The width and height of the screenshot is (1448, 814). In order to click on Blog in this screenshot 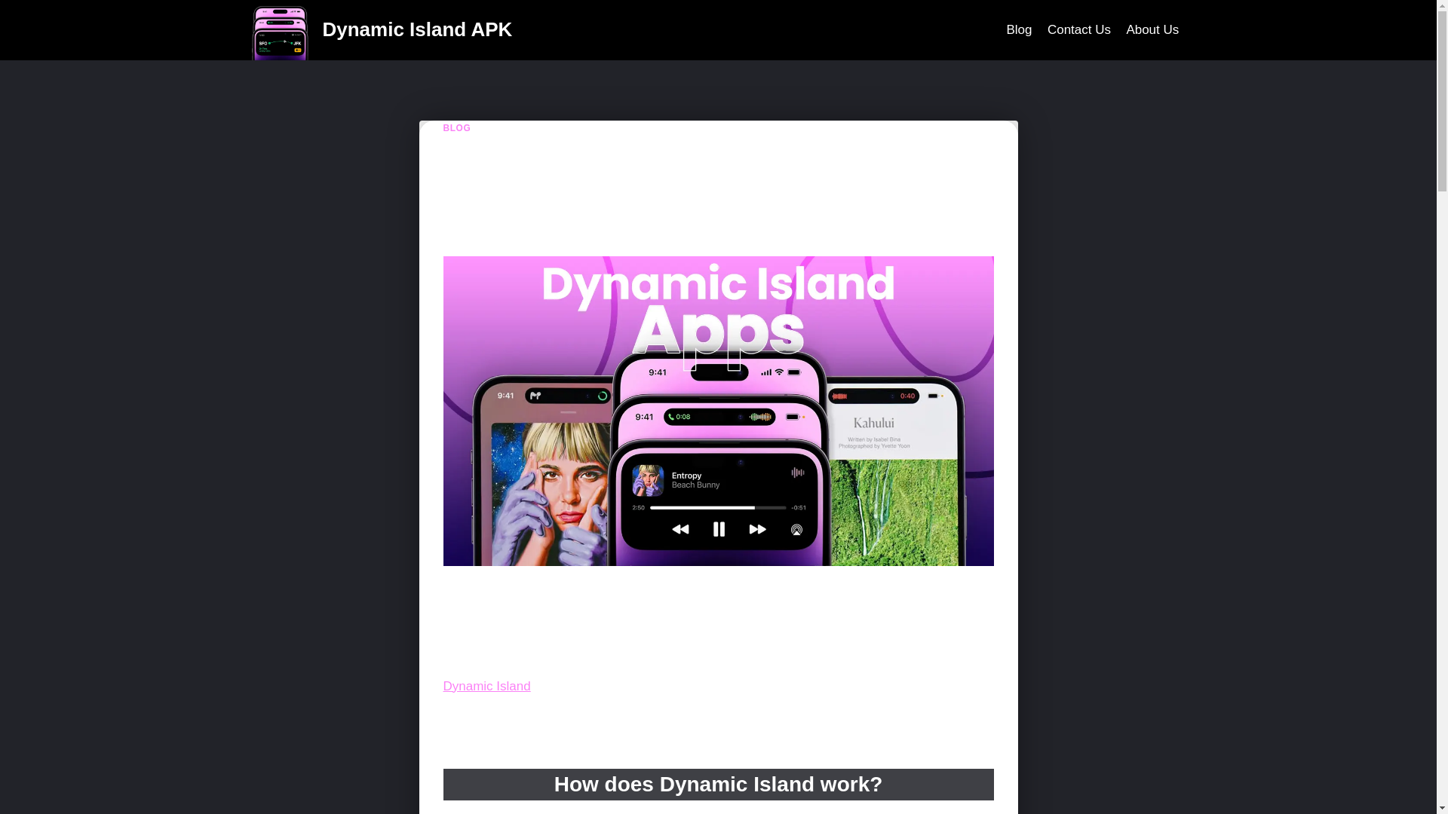, I will do `click(1019, 30)`.